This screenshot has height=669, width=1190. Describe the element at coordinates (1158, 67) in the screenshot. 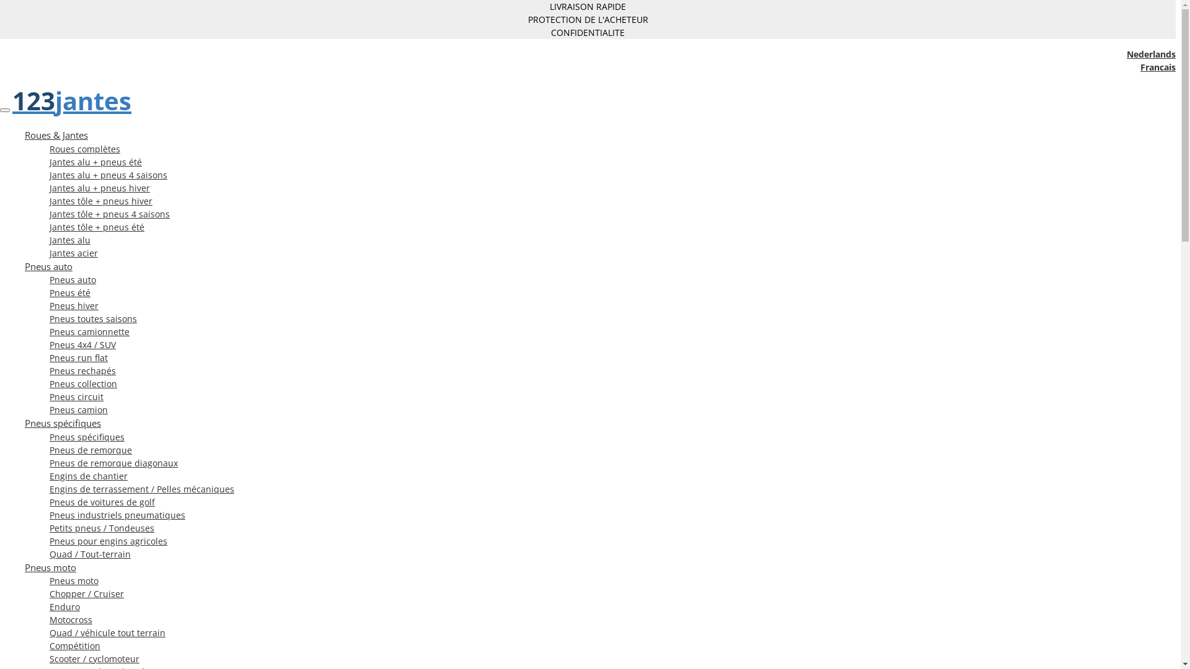

I see `Francais` at that location.